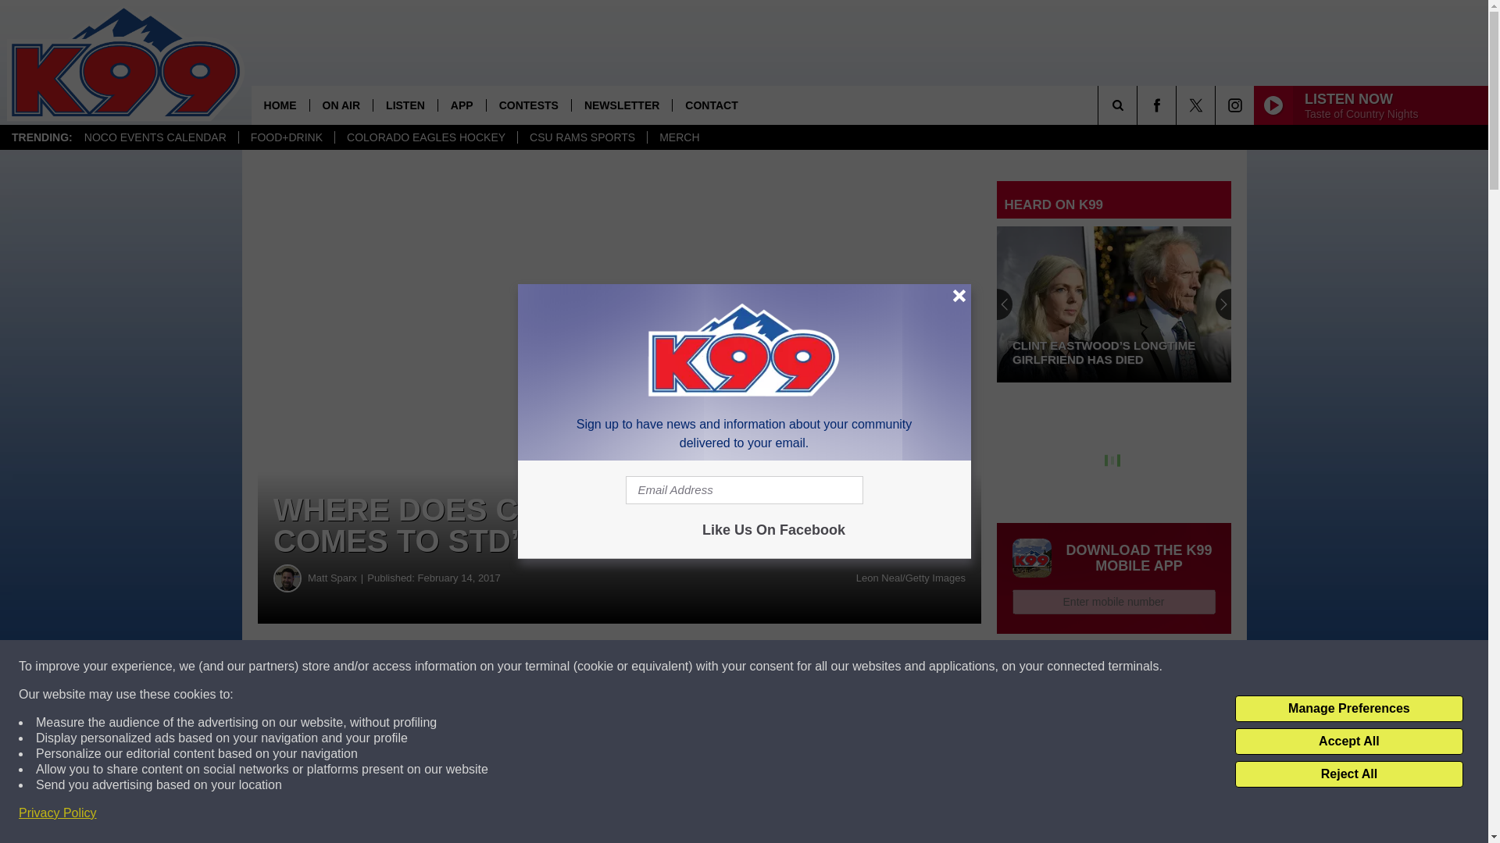 The image size is (1500, 843). Describe the element at coordinates (764, 667) in the screenshot. I see `Share on Twitter` at that location.